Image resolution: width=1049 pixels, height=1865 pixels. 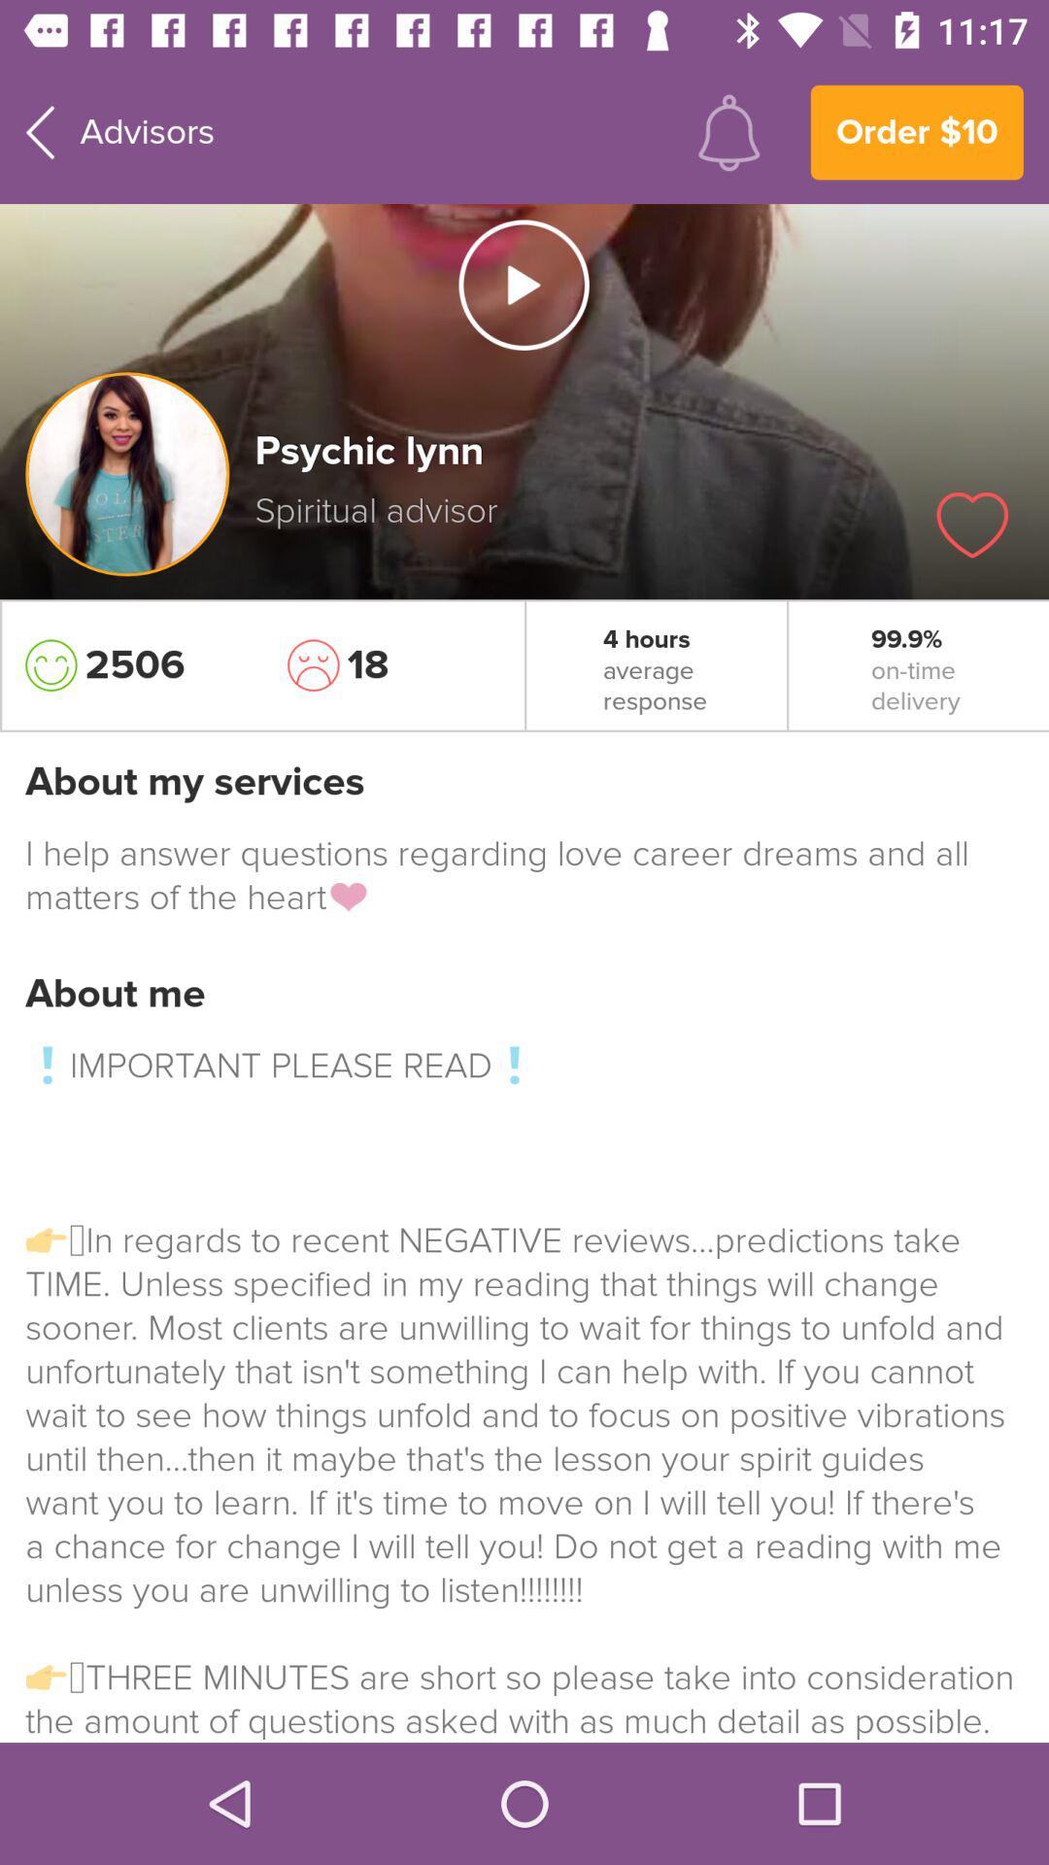 I want to click on launch icon above 99.9%, so click(x=972, y=525).